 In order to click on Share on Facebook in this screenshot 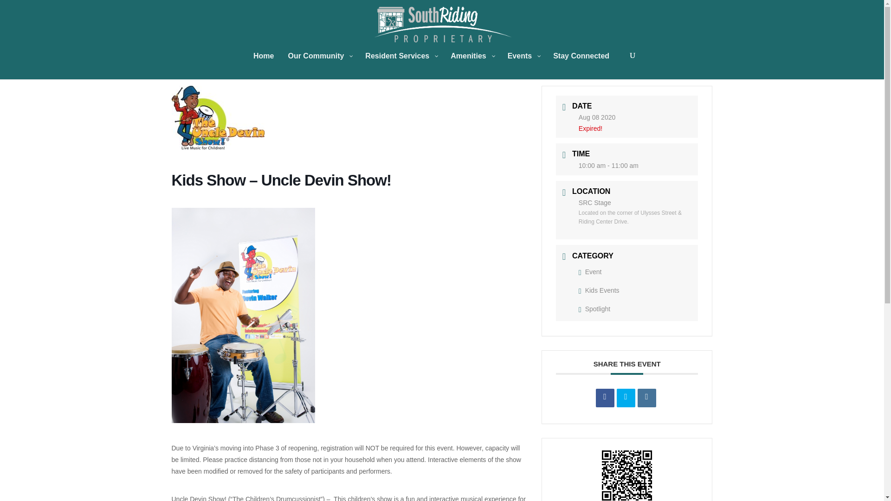, I will do `click(605, 398)`.